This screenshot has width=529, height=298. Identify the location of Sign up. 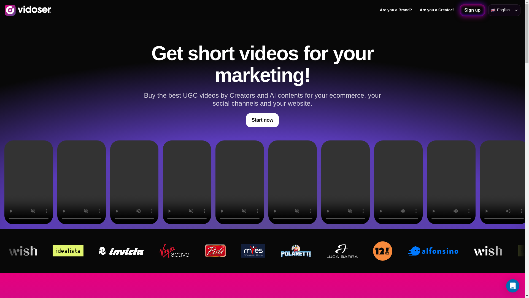
(472, 10).